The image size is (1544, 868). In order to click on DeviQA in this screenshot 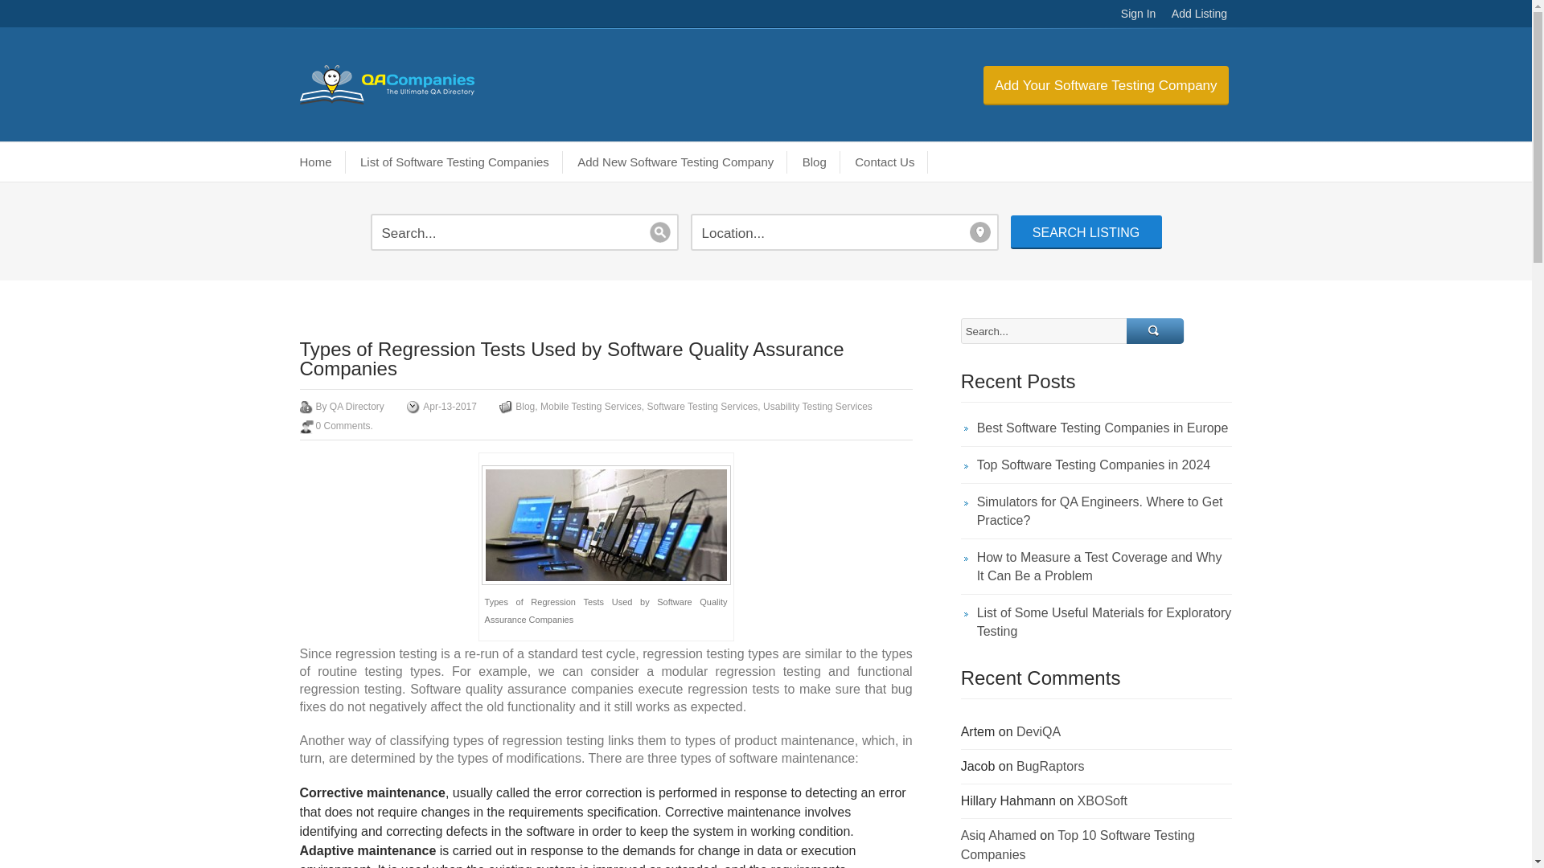, I will do `click(1038, 731)`.